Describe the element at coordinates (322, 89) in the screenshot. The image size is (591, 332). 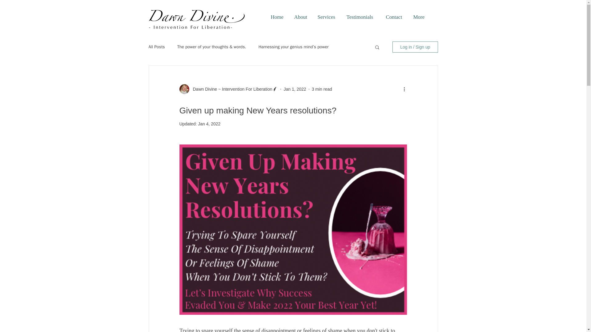
I see `3 min read` at that location.